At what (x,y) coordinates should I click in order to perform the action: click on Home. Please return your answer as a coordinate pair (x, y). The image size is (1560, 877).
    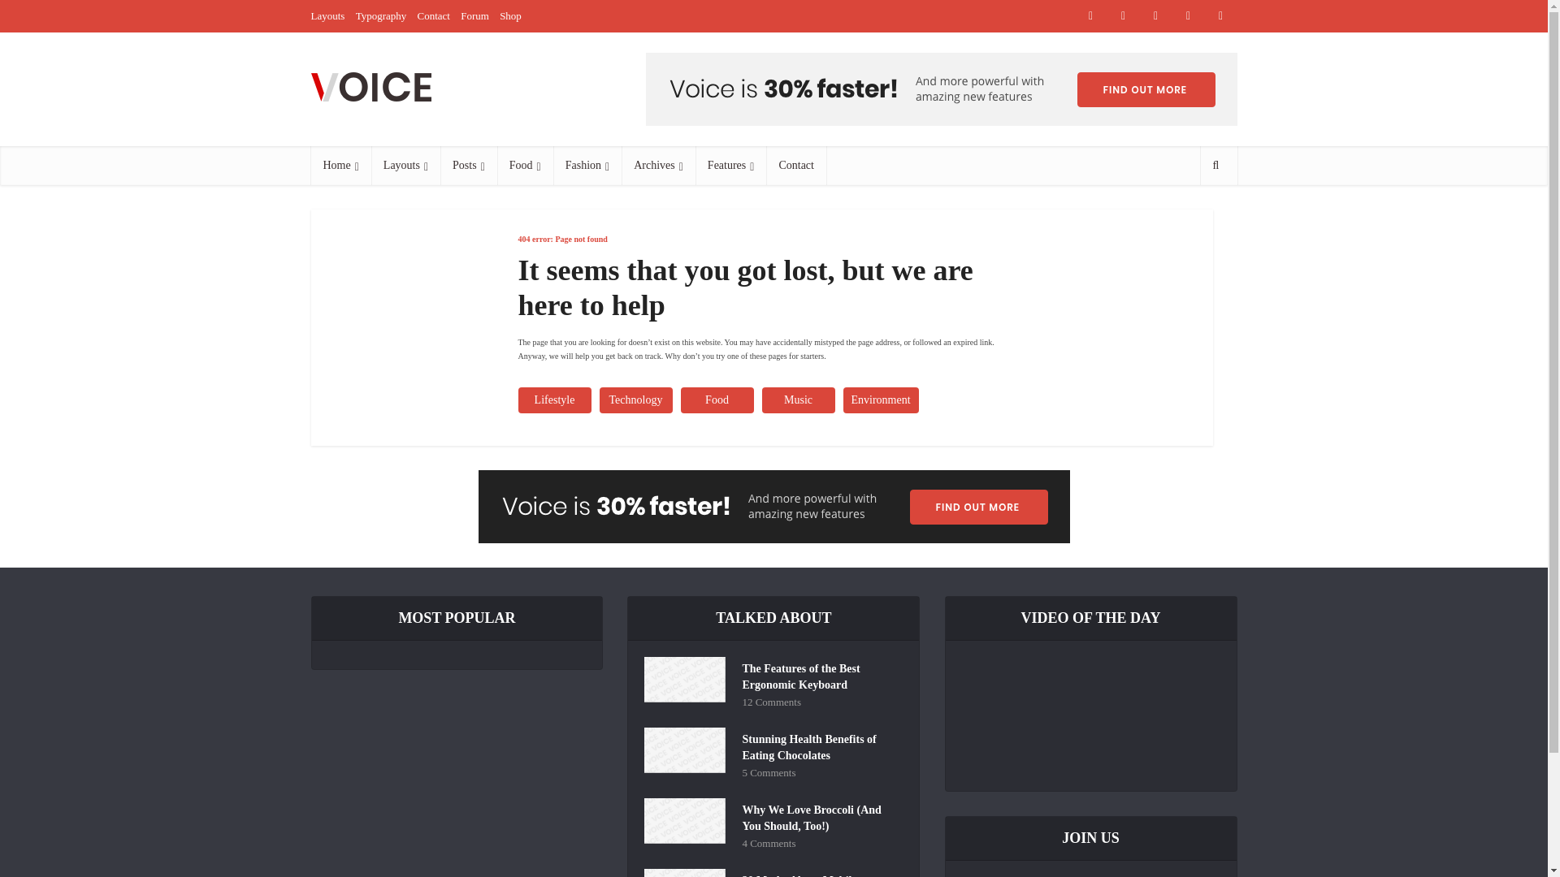
    Looking at the image, I should click on (340, 166).